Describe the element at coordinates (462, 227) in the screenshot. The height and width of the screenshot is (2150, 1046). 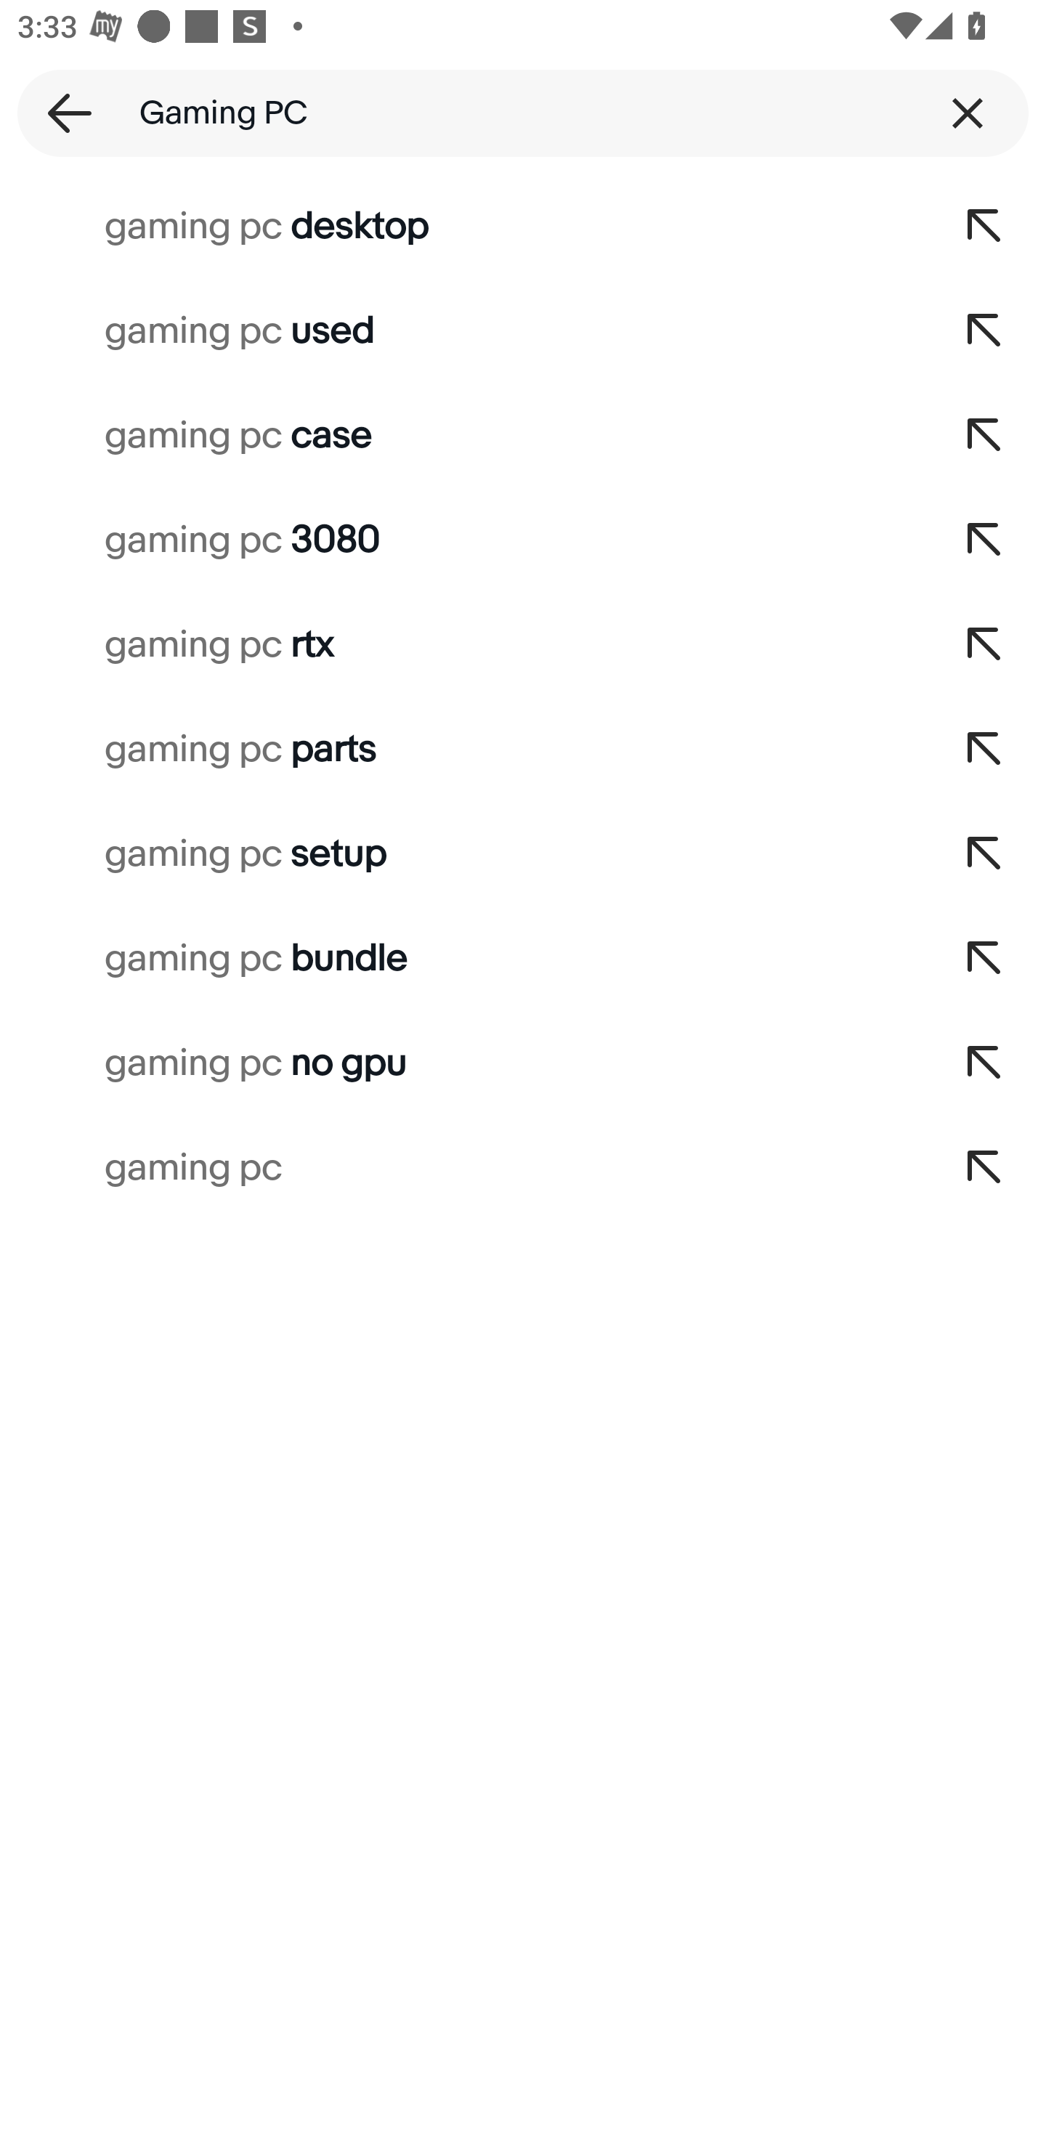
I see `gaming pc desktop` at that location.